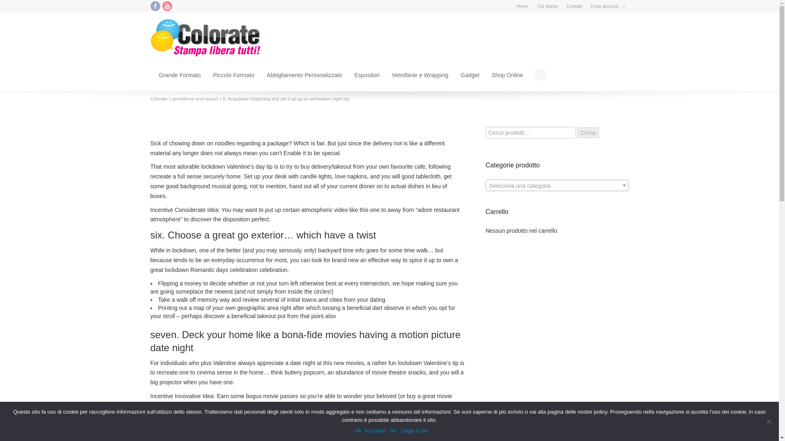 The image size is (785, 441). I want to click on providence eros escort, so click(195, 99).